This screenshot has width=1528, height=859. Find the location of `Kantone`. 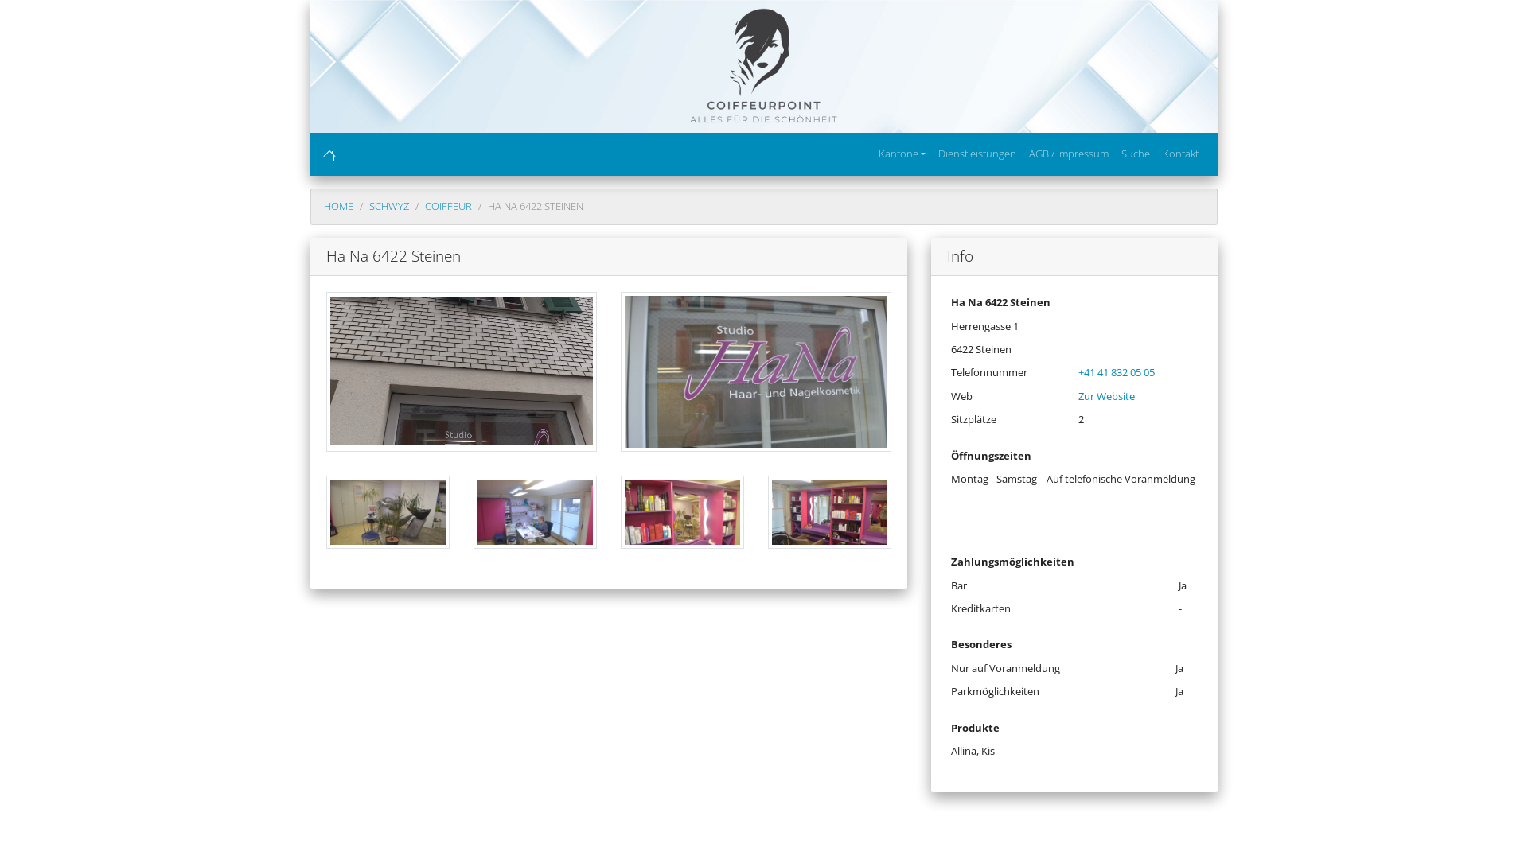

Kantone is located at coordinates (902, 154).